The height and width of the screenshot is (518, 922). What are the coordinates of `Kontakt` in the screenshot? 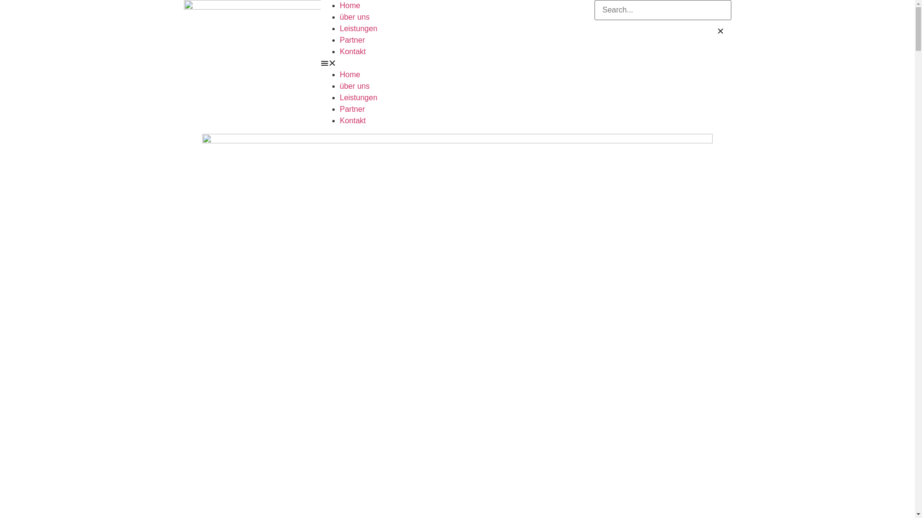 It's located at (353, 52).